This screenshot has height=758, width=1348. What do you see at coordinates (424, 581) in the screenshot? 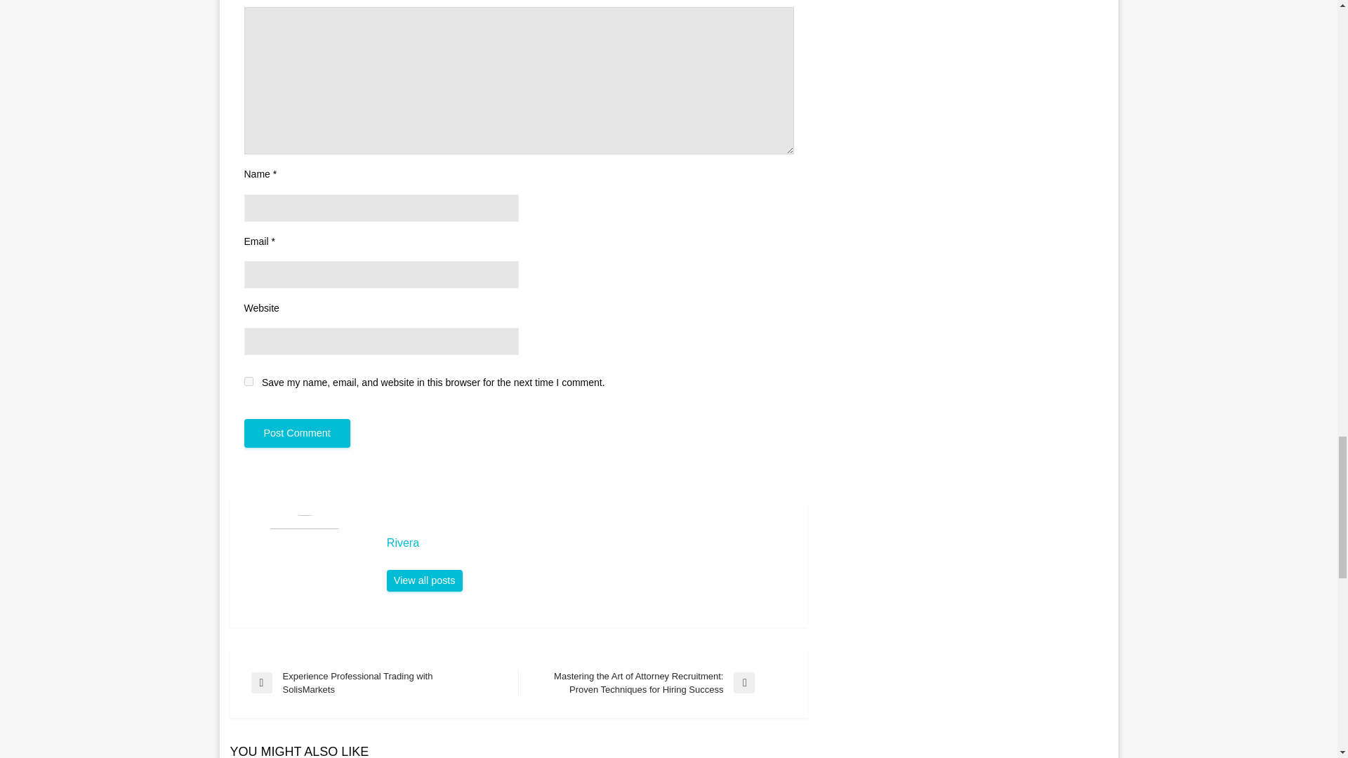
I see `View all posts` at bounding box center [424, 581].